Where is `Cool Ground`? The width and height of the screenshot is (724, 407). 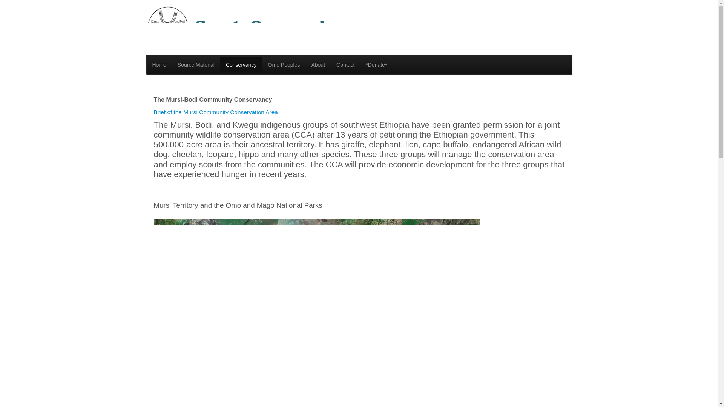
Cool Ground is located at coordinates (236, 27).